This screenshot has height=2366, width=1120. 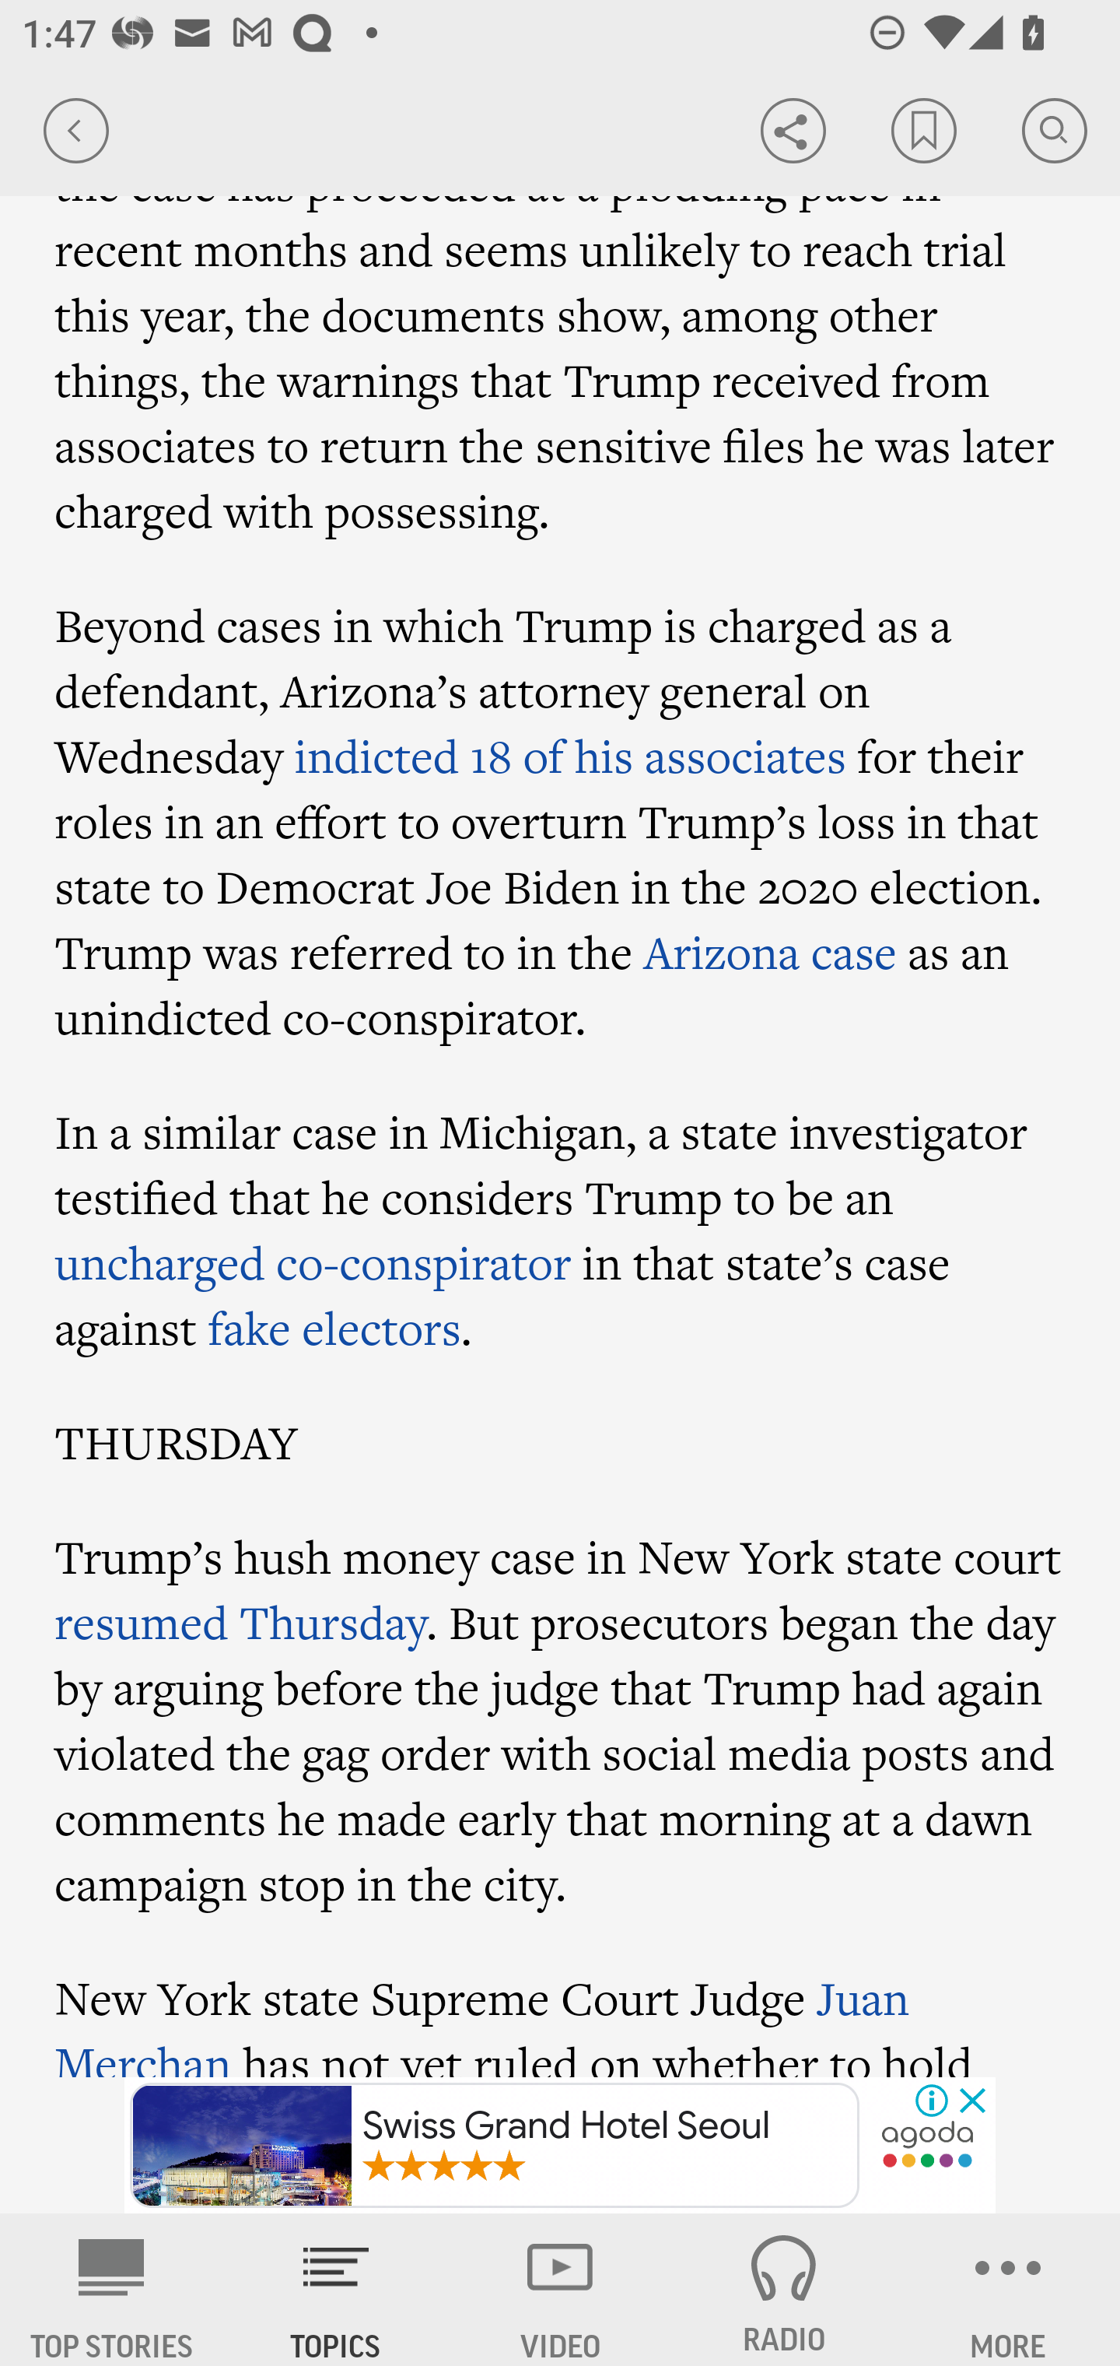 What do you see at coordinates (560, 2290) in the screenshot?
I see `VIDEO` at bounding box center [560, 2290].